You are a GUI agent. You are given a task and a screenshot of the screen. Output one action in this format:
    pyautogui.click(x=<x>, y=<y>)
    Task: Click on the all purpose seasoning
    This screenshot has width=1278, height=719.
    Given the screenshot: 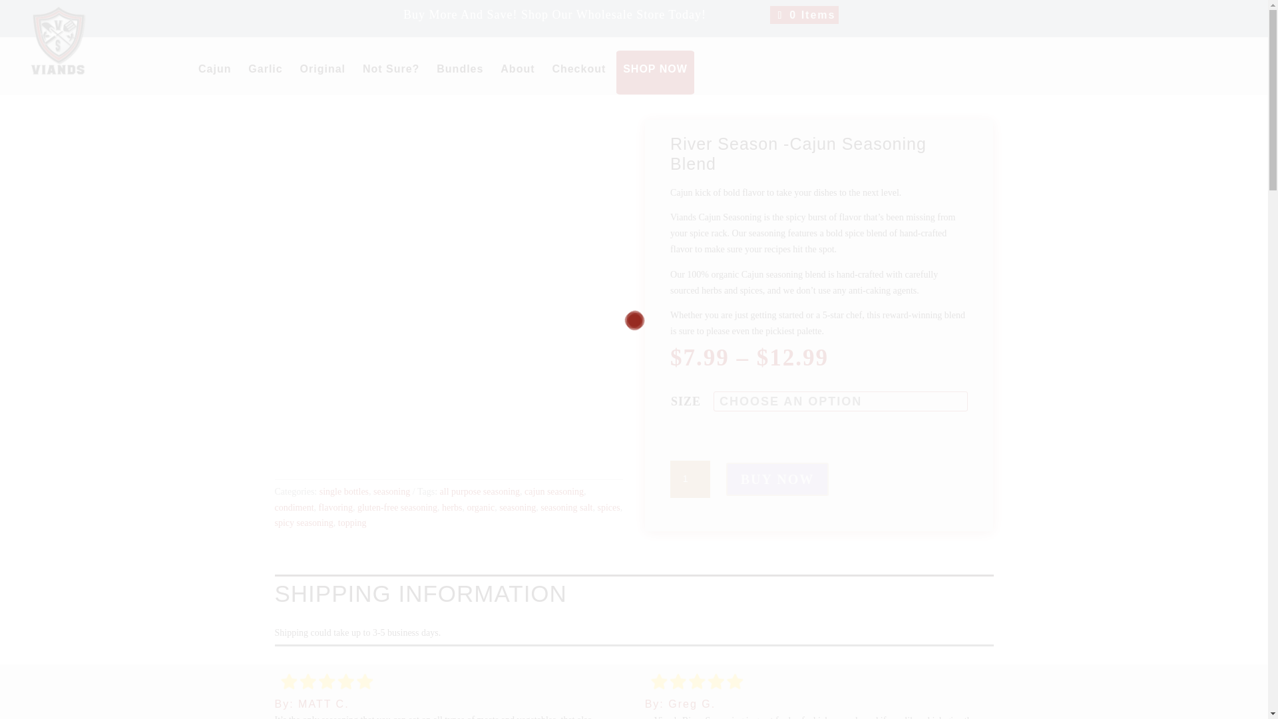 What is the action you would take?
    pyautogui.click(x=479, y=491)
    